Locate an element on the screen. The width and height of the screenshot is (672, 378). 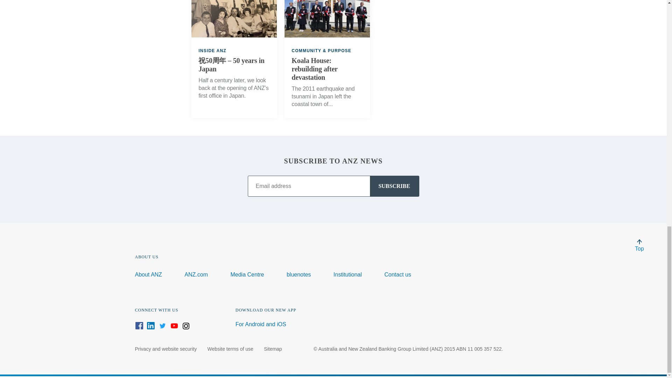
About ANZ is located at coordinates (148, 274).